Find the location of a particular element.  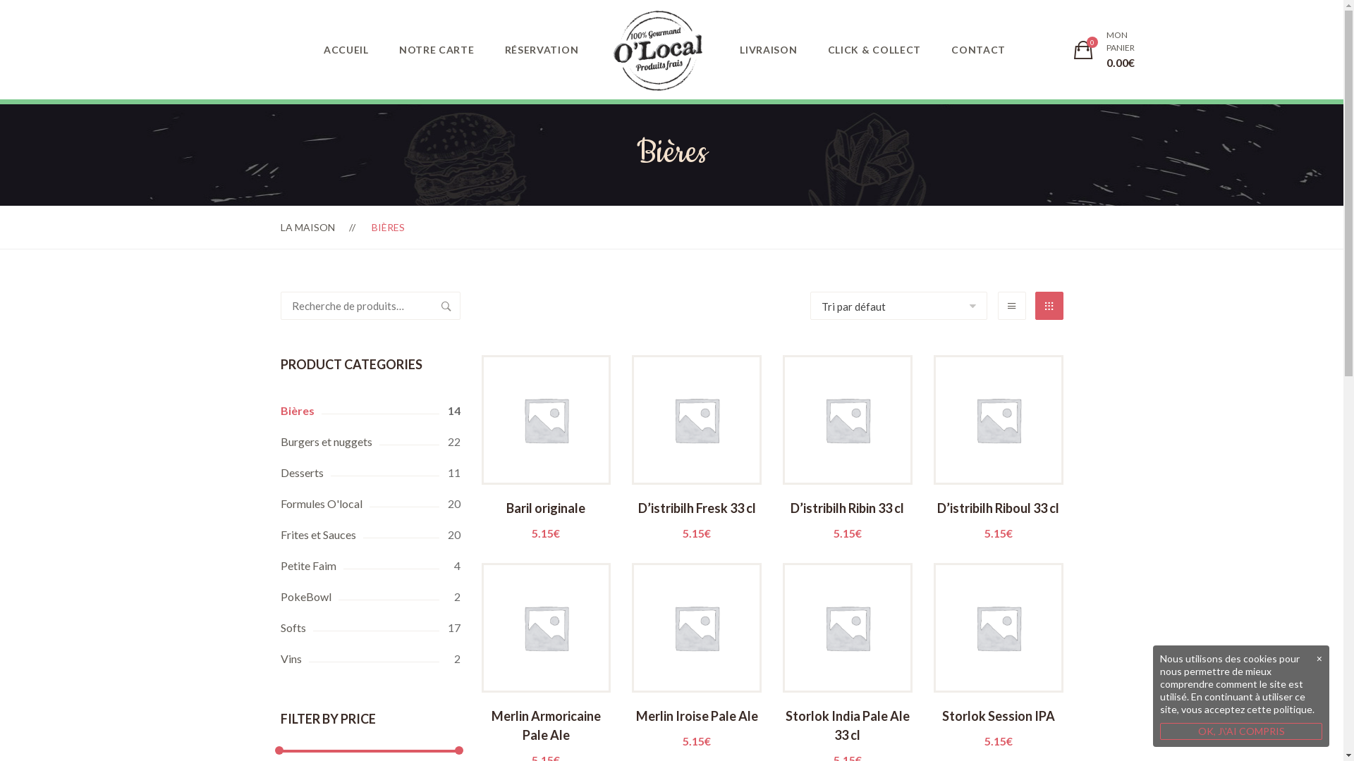

Recherche is located at coordinates (446, 306).